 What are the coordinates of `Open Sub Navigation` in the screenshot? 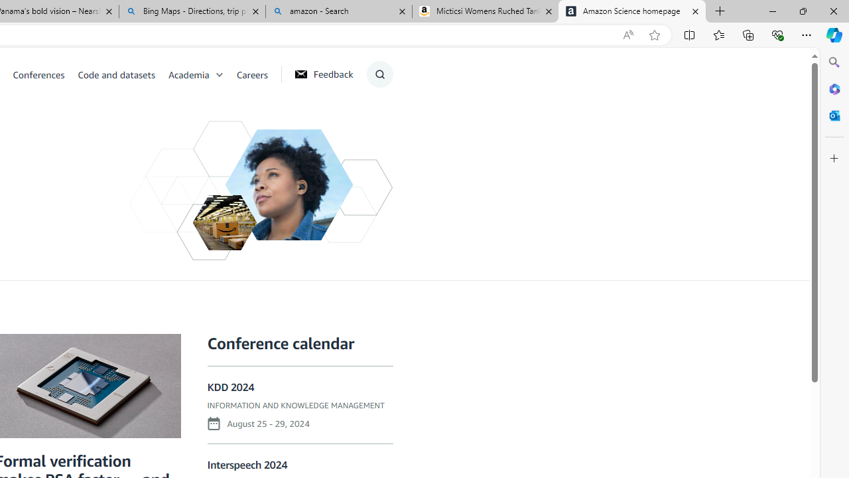 It's located at (219, 74).